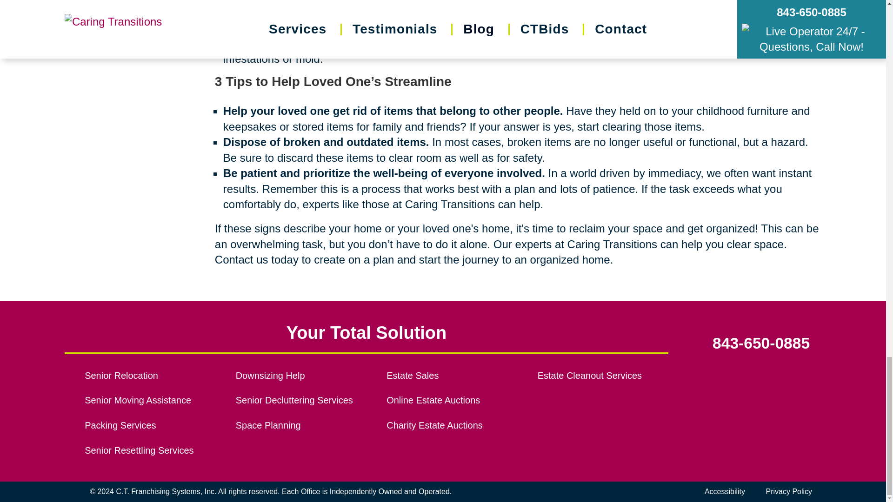 The image size is (893, 502). What do you see at coordinates (300, 401) in the screenshot?
I see `Senior Decluttering Services` at bounding box center [300, 401].